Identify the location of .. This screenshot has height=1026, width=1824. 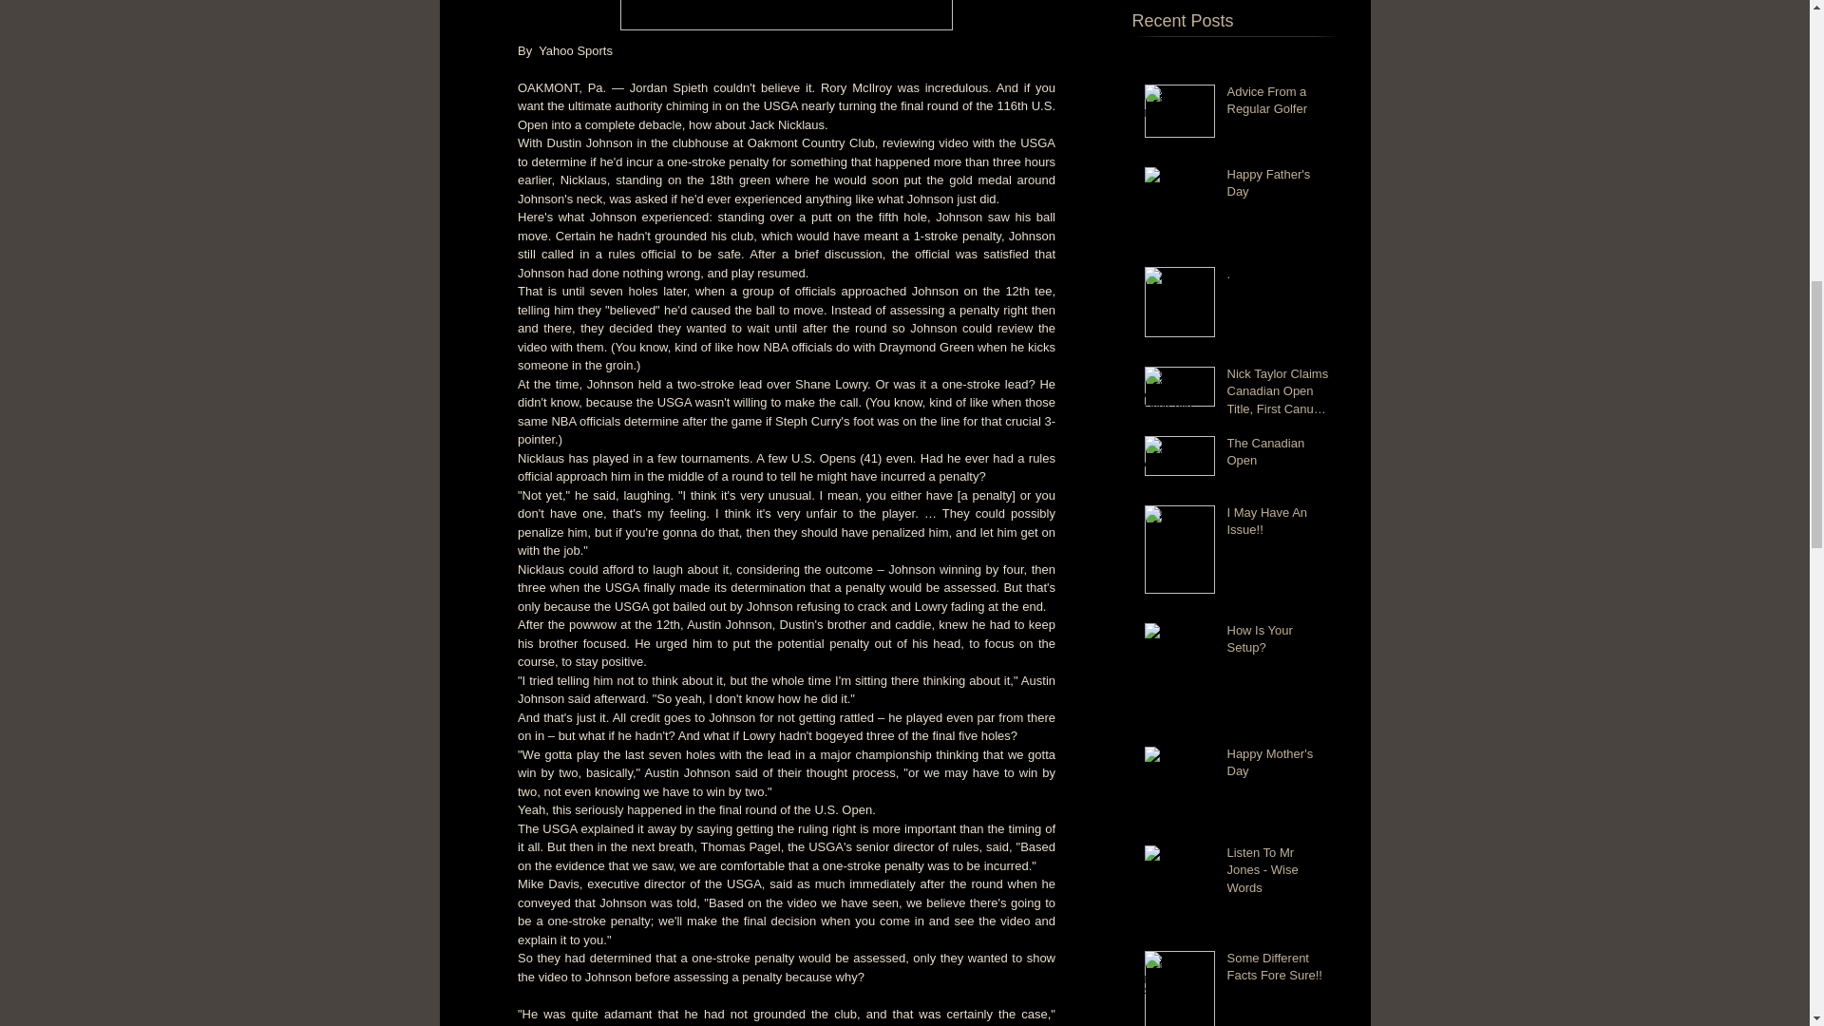
(1279, 277).